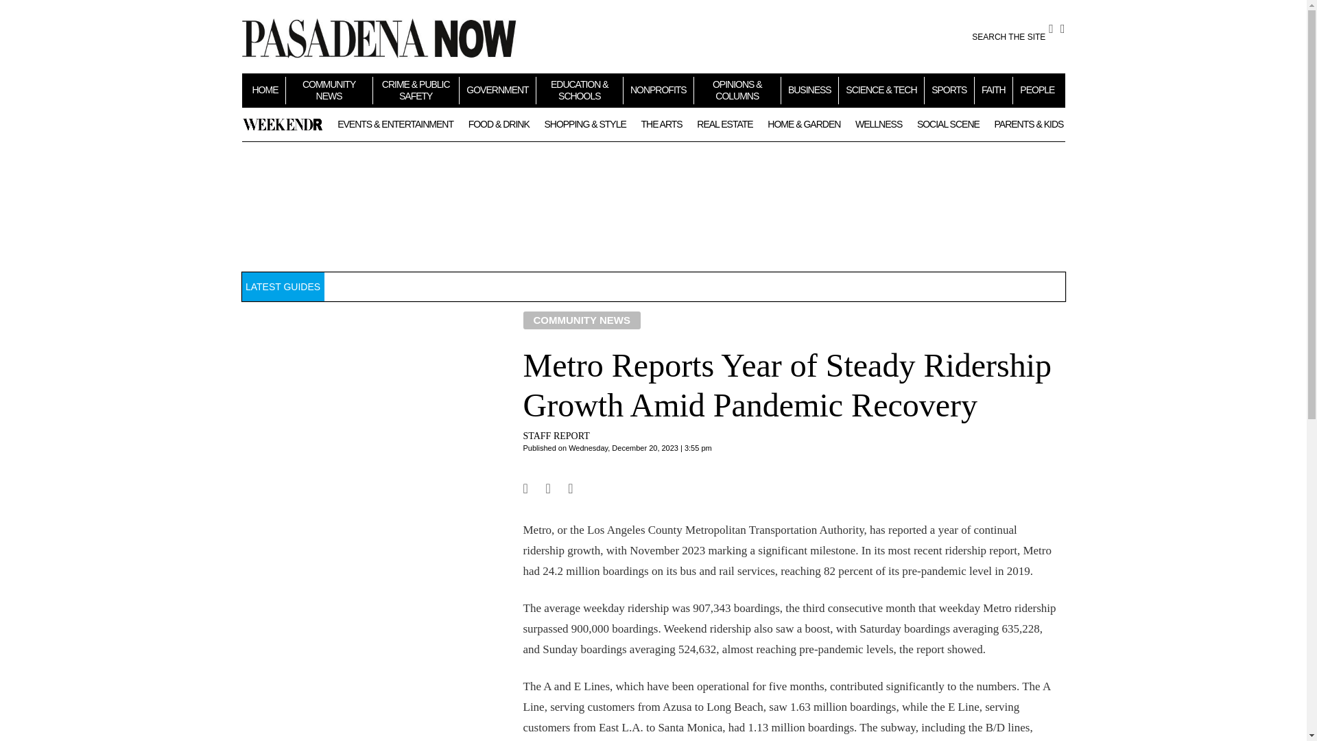 Image resolution: width=1317 pixels, height=741 pixels. What do you see at coordinates (724, 123) in the screenshot?
I see `REAL ESTATE` at bounding box center [724, 123].